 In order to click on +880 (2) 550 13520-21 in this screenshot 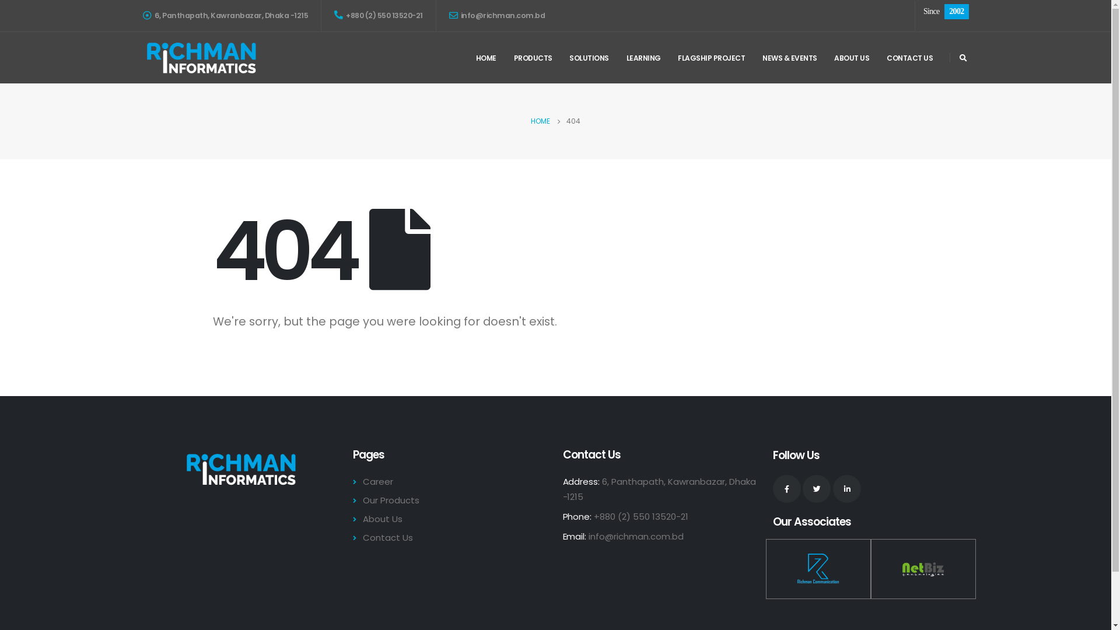, I will do `click(379, 16)`.